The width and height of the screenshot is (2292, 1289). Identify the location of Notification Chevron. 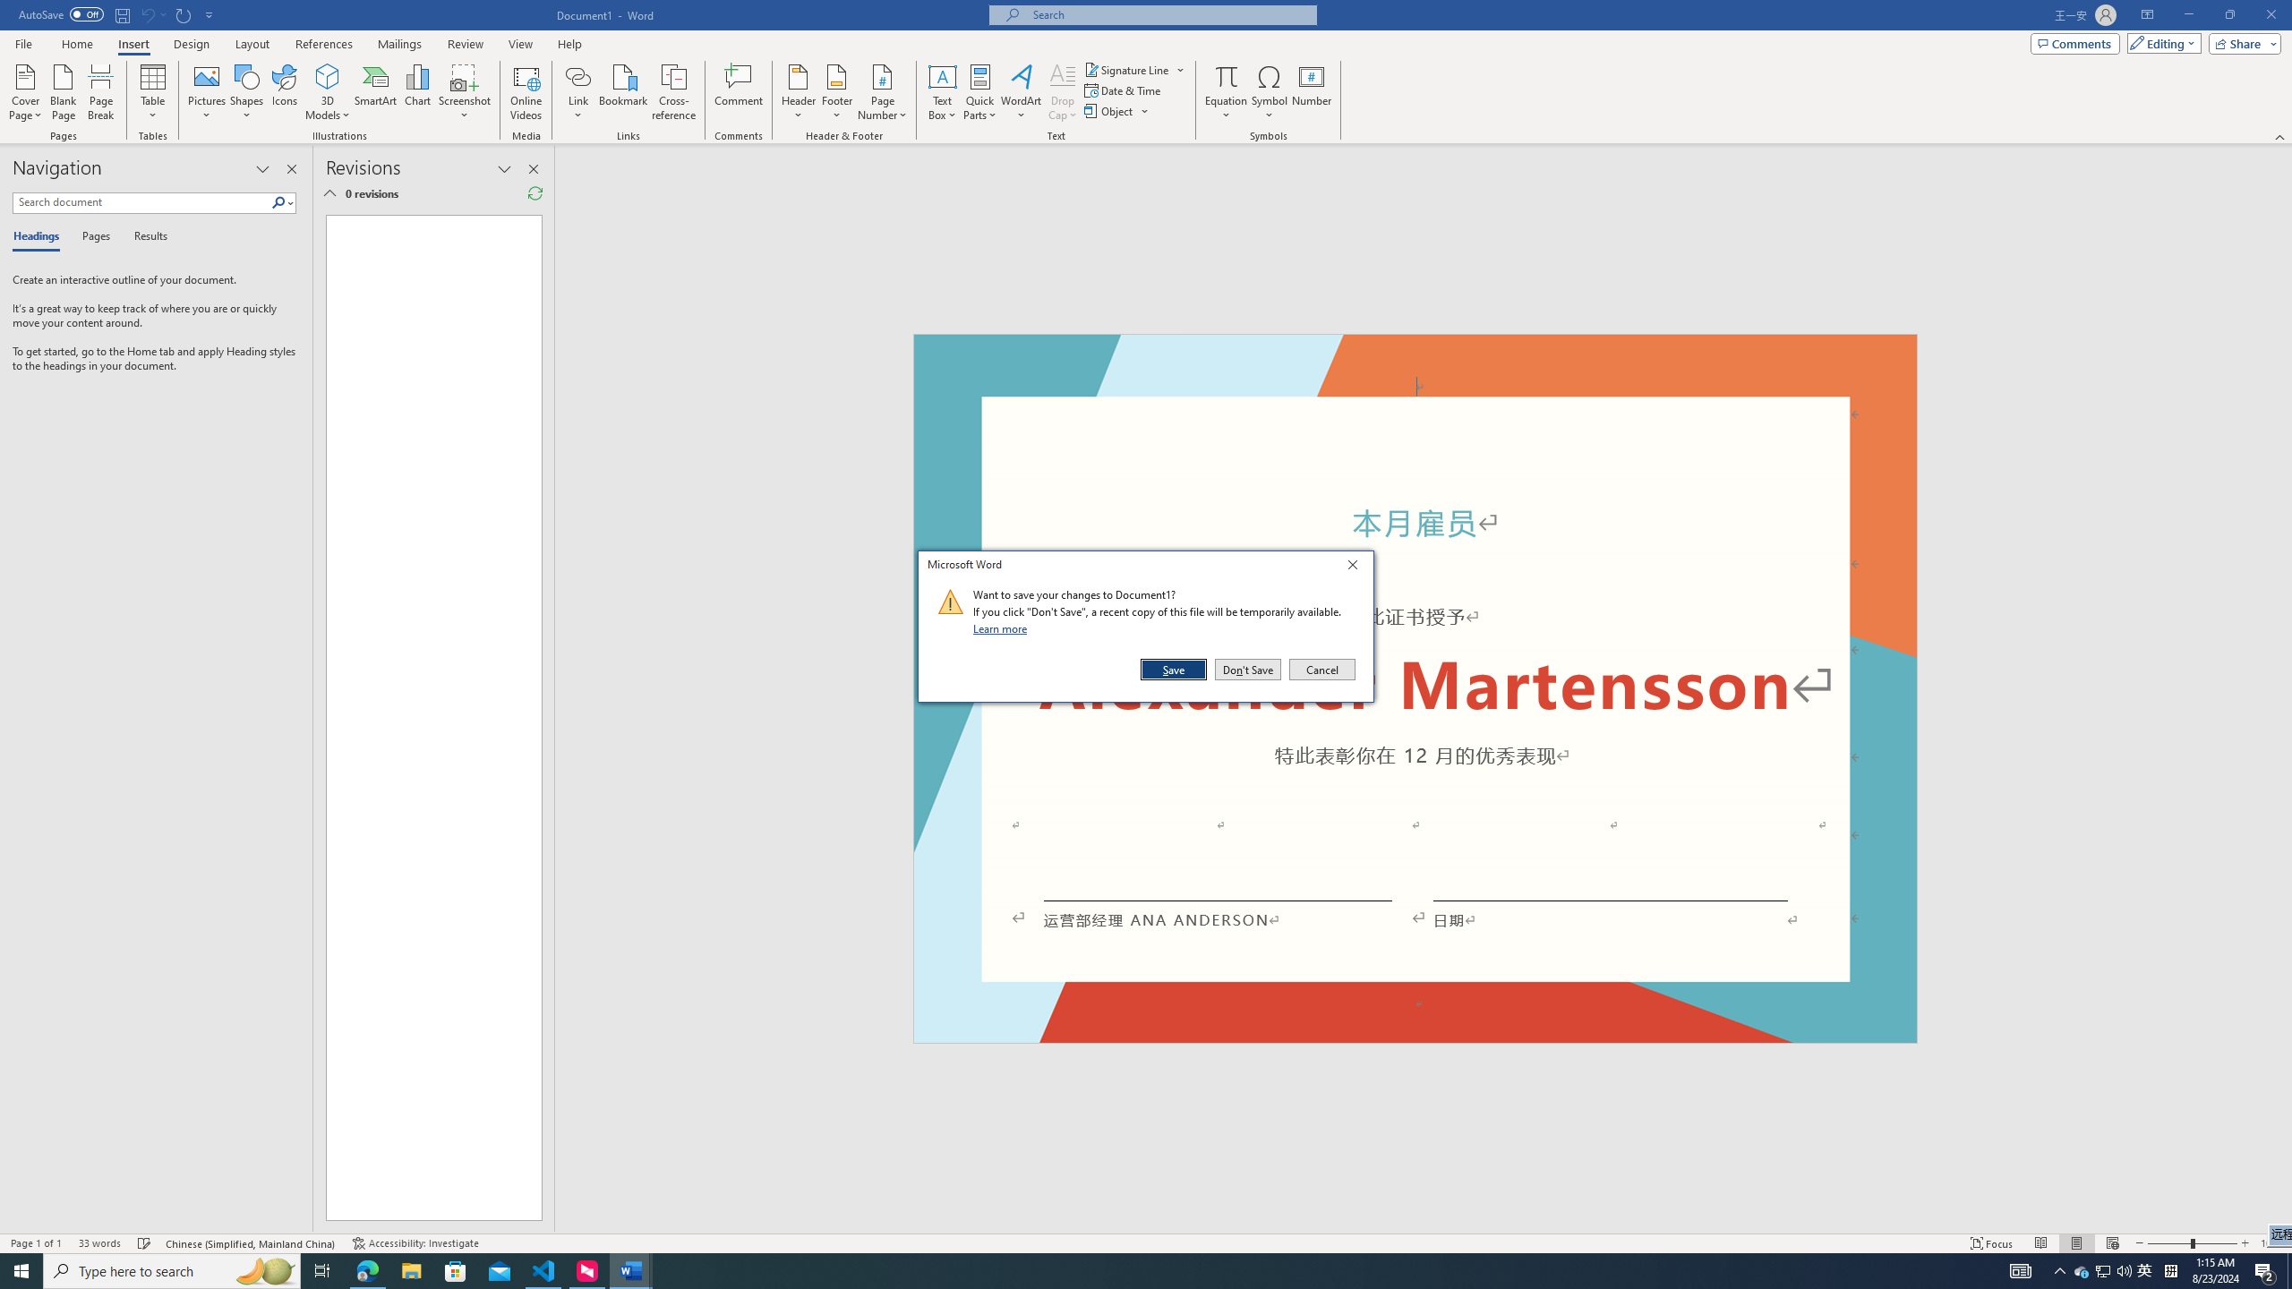
(2060, 1271).